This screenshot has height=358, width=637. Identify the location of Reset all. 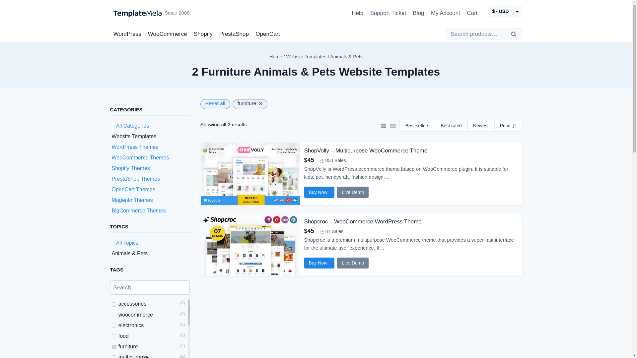
(215, 104).